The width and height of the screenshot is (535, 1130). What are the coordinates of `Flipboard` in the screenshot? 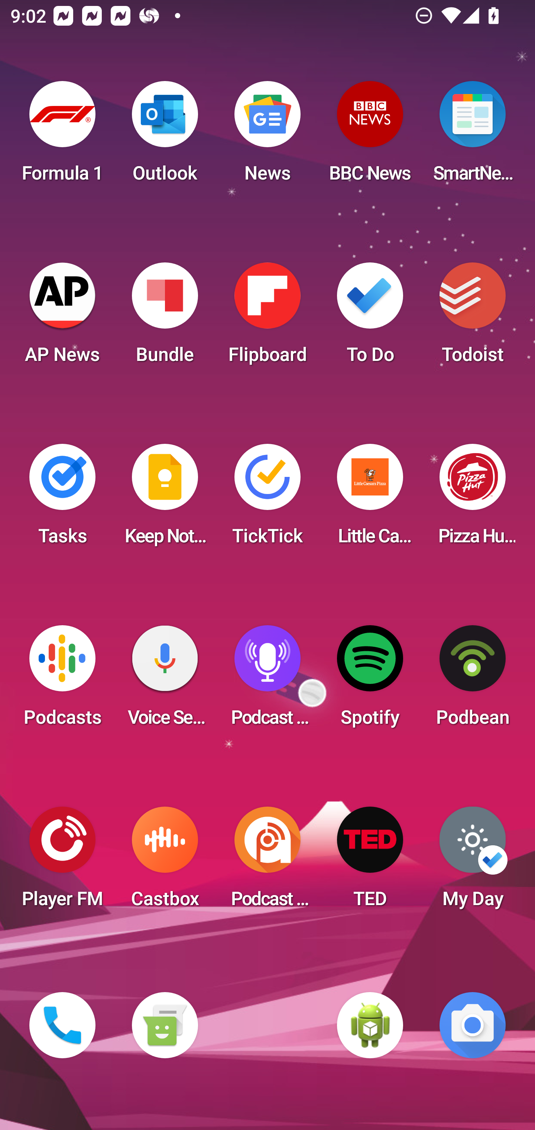 It's located at (267, 317).